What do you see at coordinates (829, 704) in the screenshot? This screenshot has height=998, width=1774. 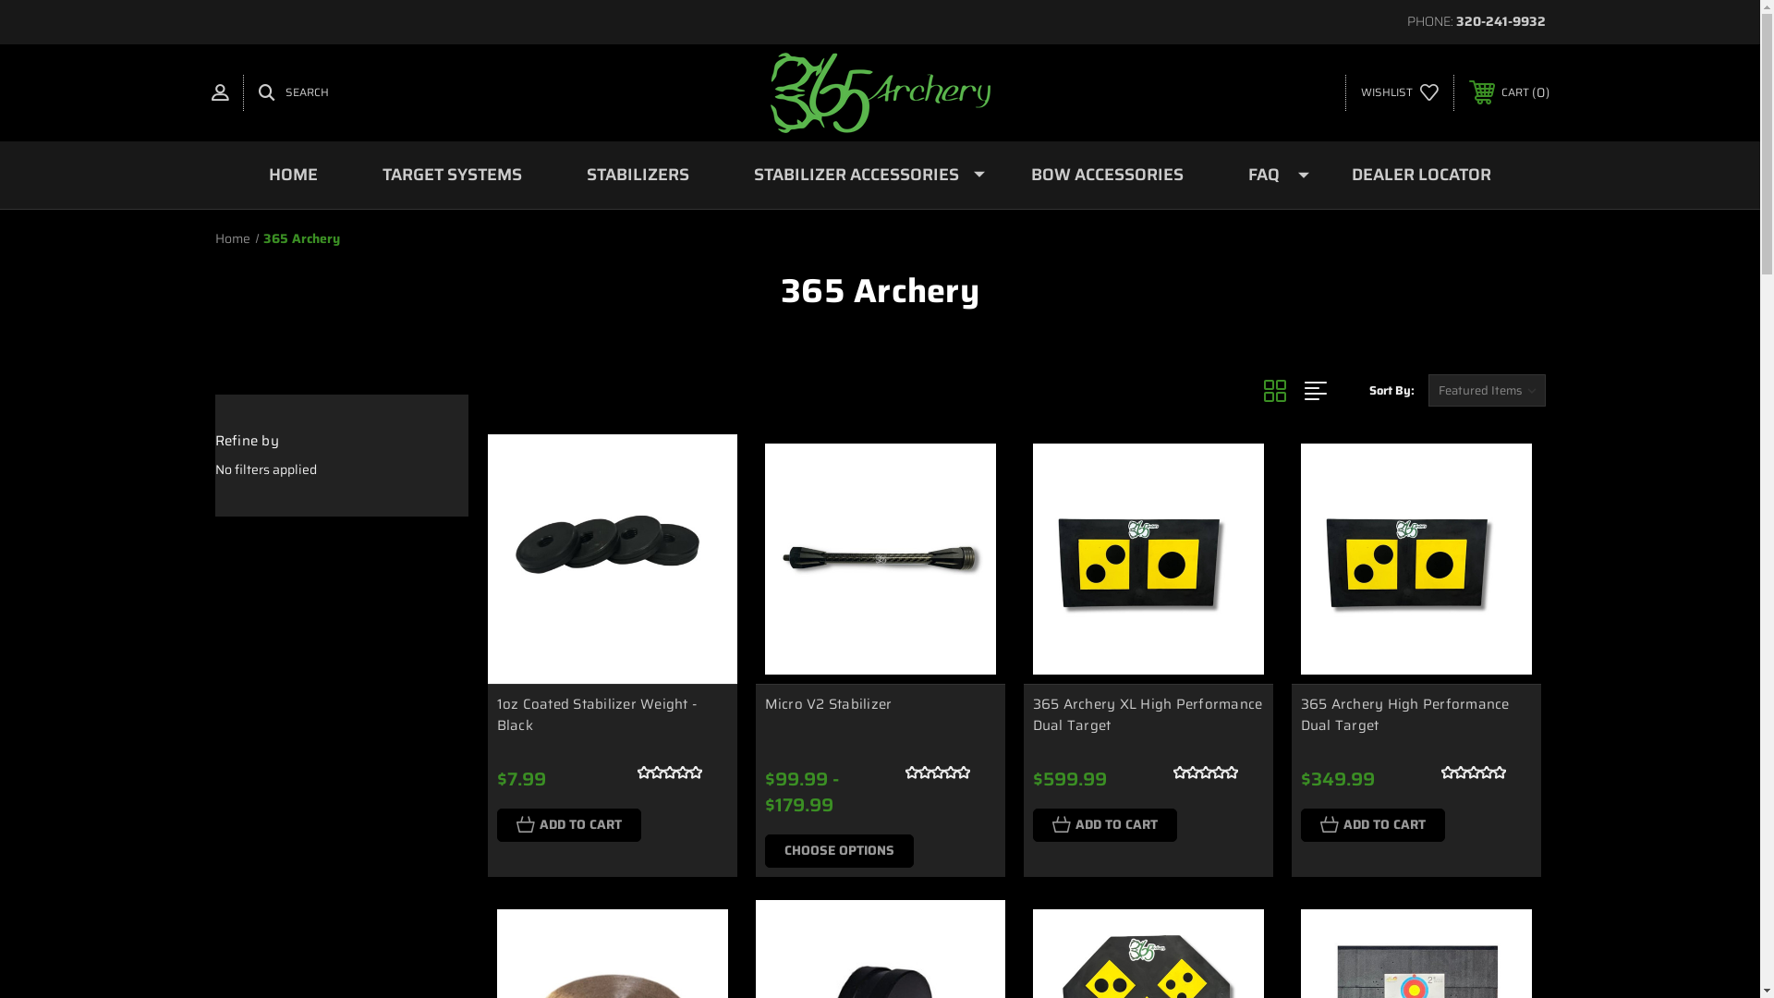 I see `Micro V2 Stabilizer` at bounding box center [829, 704].